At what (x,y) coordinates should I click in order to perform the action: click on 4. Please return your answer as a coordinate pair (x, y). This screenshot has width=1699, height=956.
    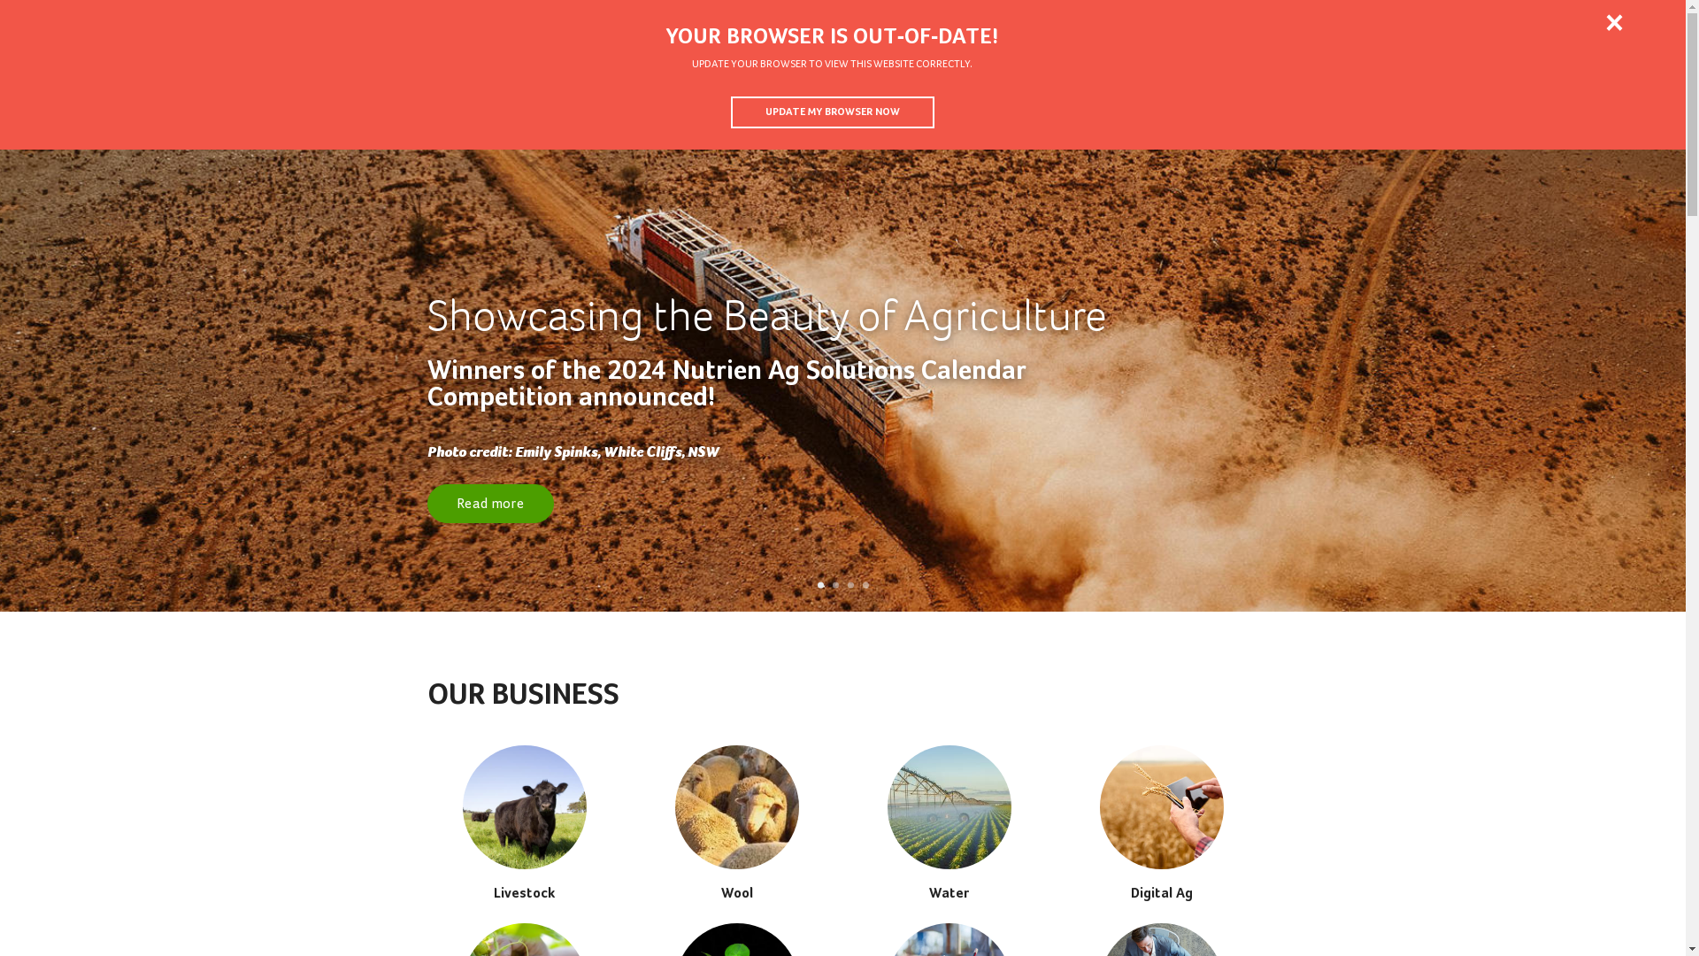
    Looking at the image, I should click on (865, 586).